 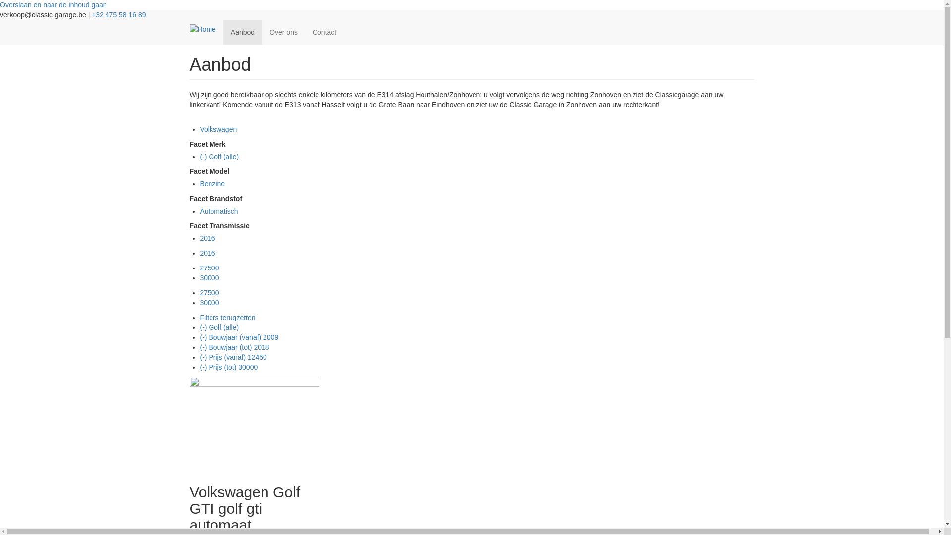 I want to click on Overslaan en naar de inhoud gaan, so click(x=53, y=5).